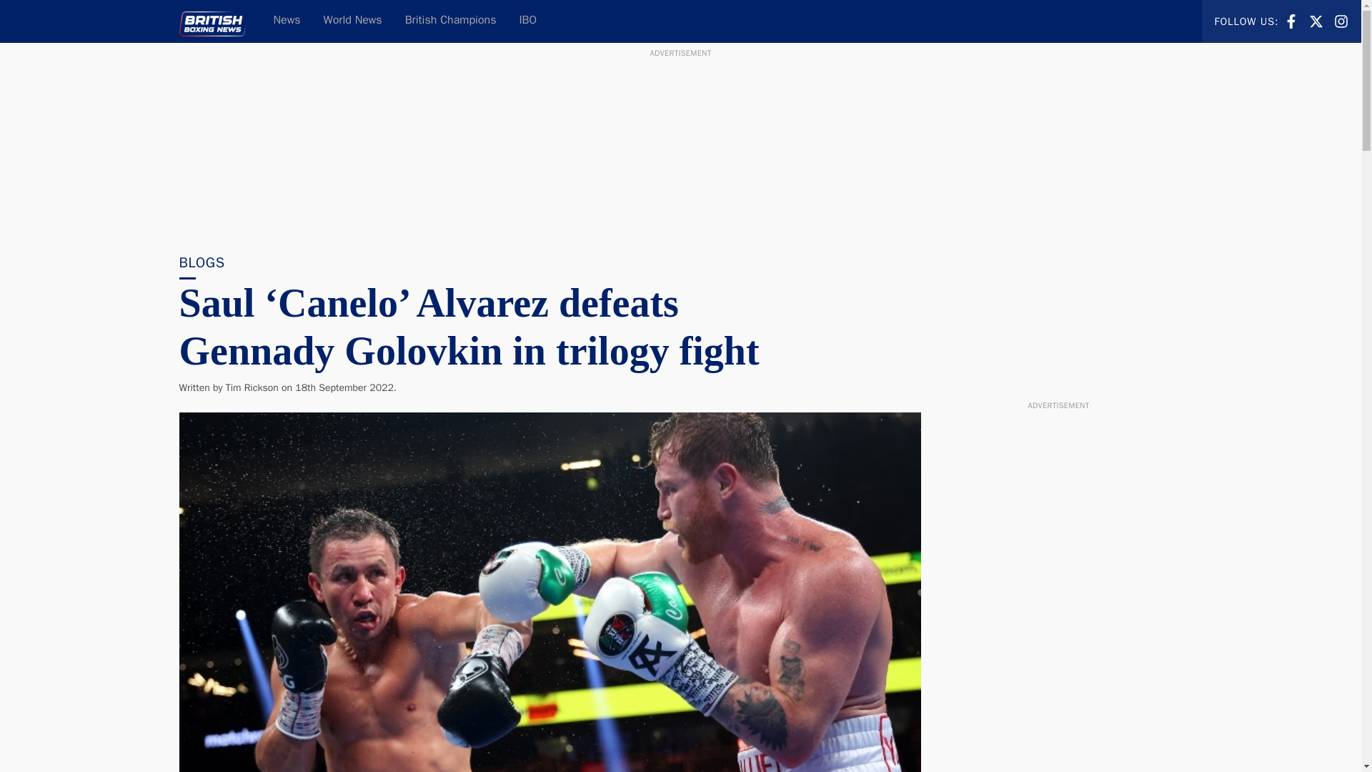 This screenshot has height=772, width=1372. Describe the element at coordinates (1291, 21) in the screenshot. I see `Tim Rickson` at that location.